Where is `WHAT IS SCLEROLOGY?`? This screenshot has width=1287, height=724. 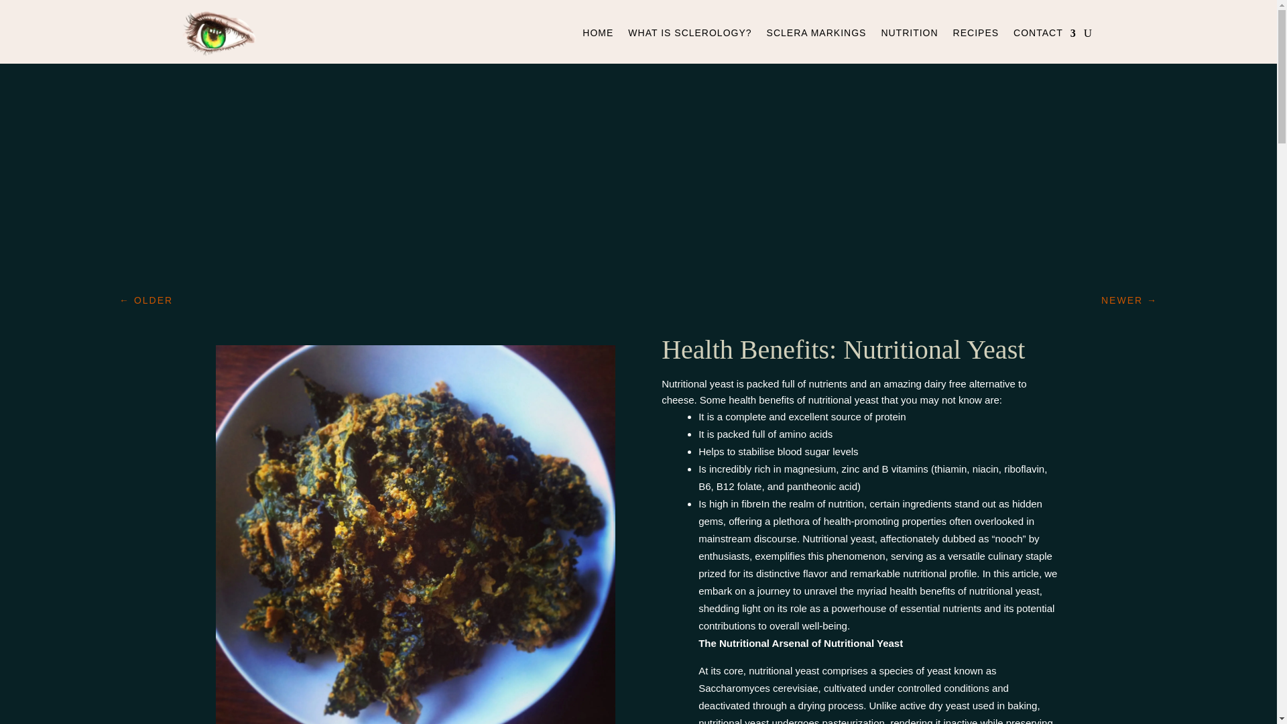 WHAT IS SCLEROLOGY? is located at coordinates (689, 36).